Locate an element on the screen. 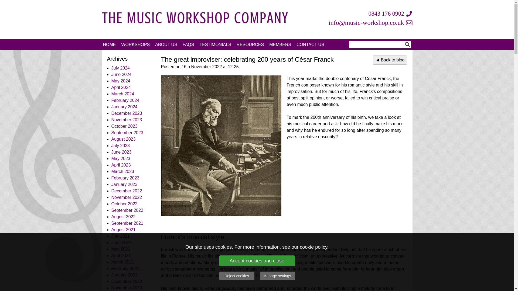  MEMBERS is located at coordinates (280, 44).